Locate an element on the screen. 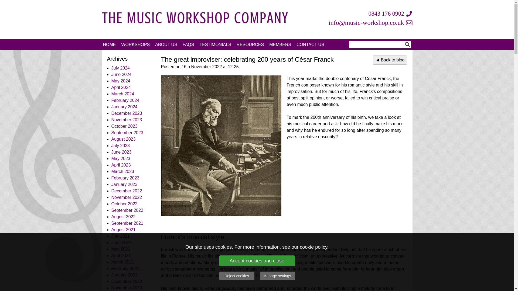  MEMBERS is located at coordinates (280, 44).